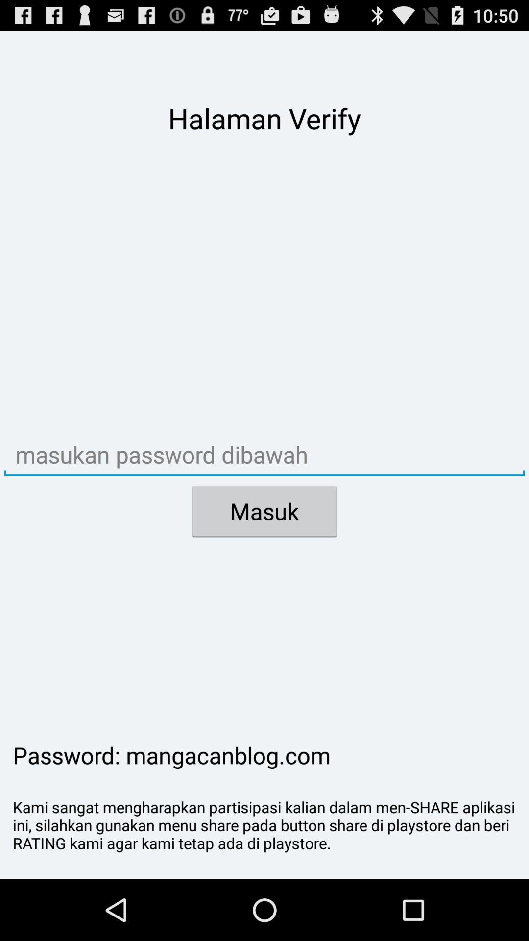 This screenshot has width=529, height=941. What do you see at coordinates (264, 511) in the screenshot?
I see `select masuk button` at bounding box center [264, 511].